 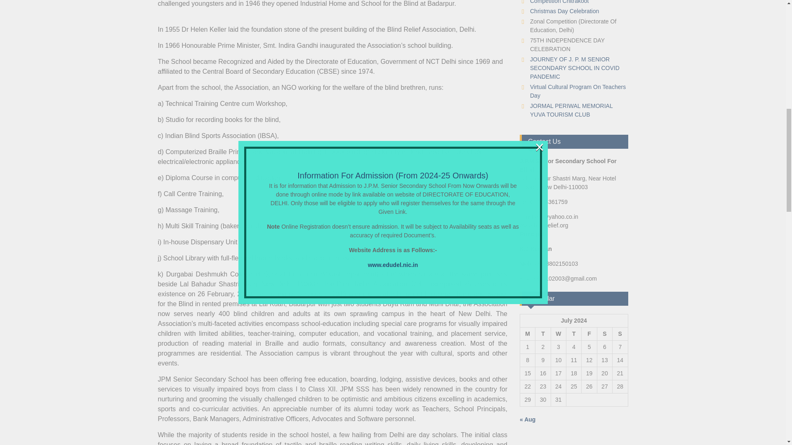 I want to click on Saturday, so click(x=605, y=334).